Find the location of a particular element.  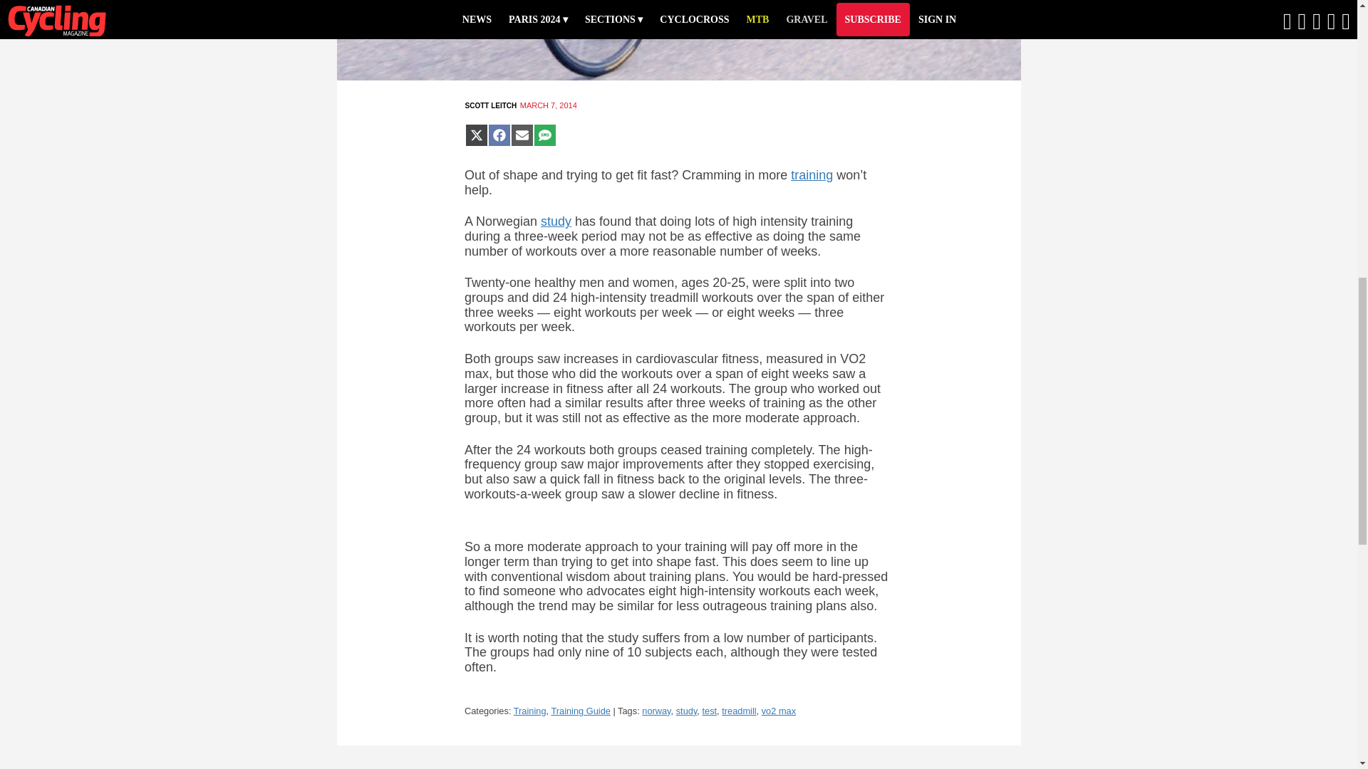

Training Guide is located at coordinates (580, 711).